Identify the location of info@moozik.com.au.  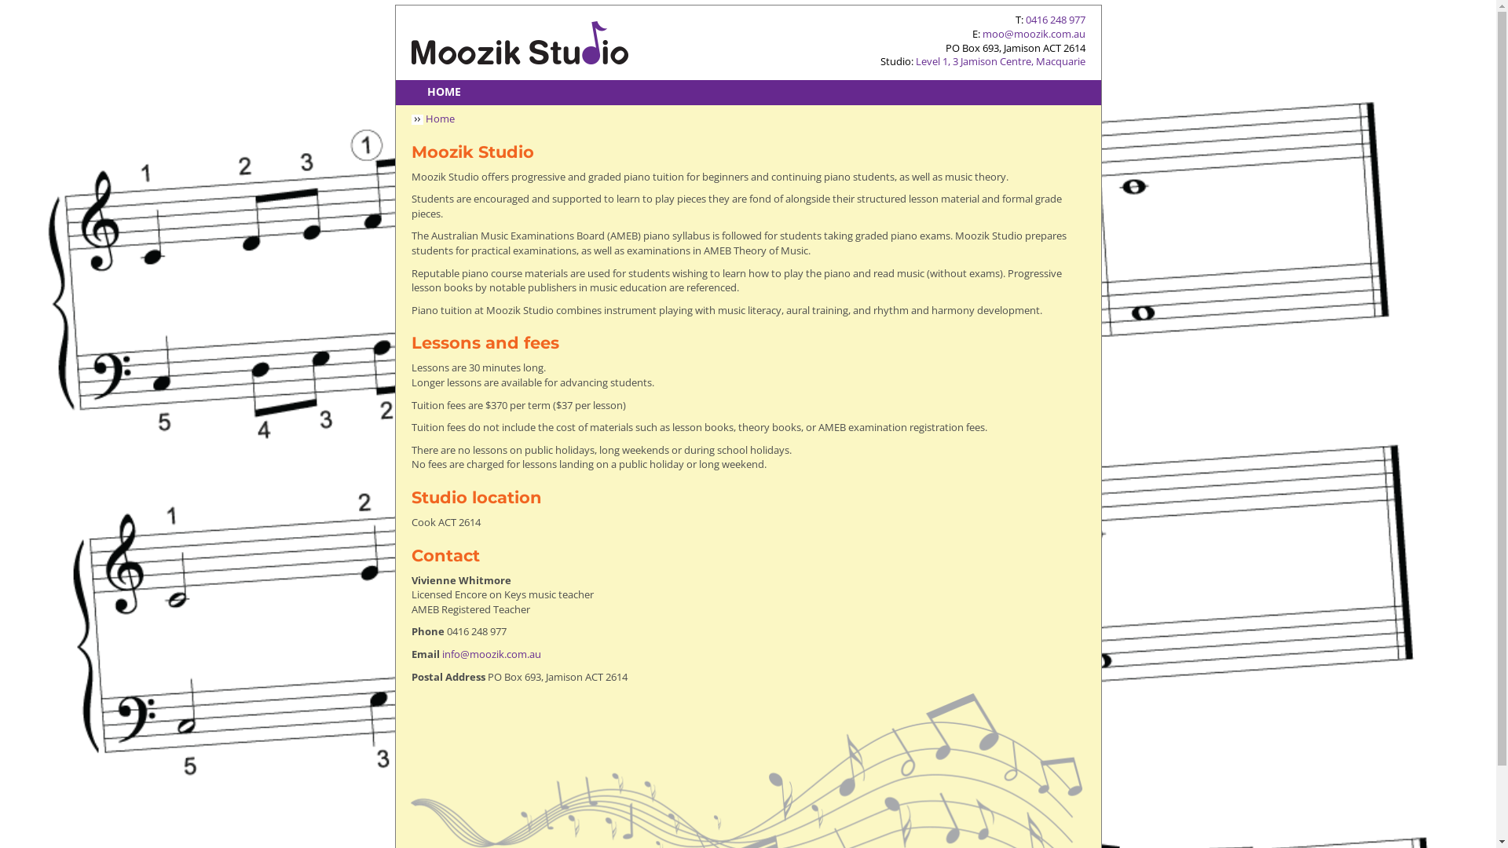
(491, 654).